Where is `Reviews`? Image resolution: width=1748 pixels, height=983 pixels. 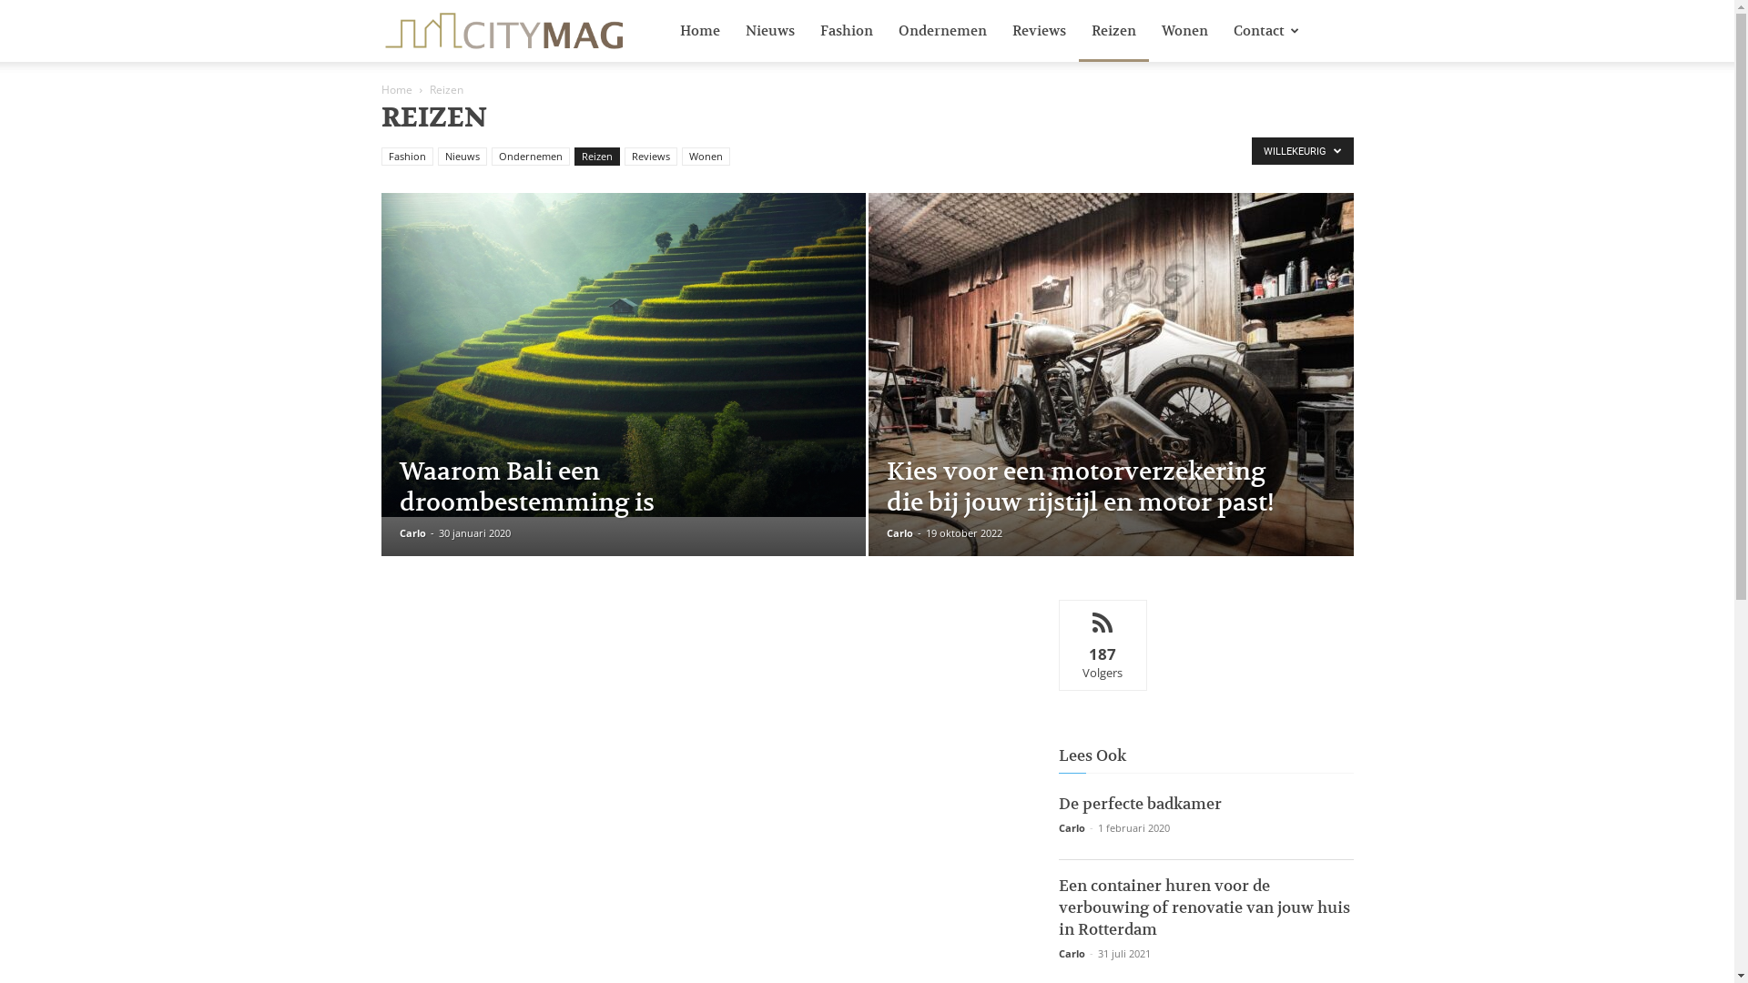
Reviews is located at coordinates (1040, 31).